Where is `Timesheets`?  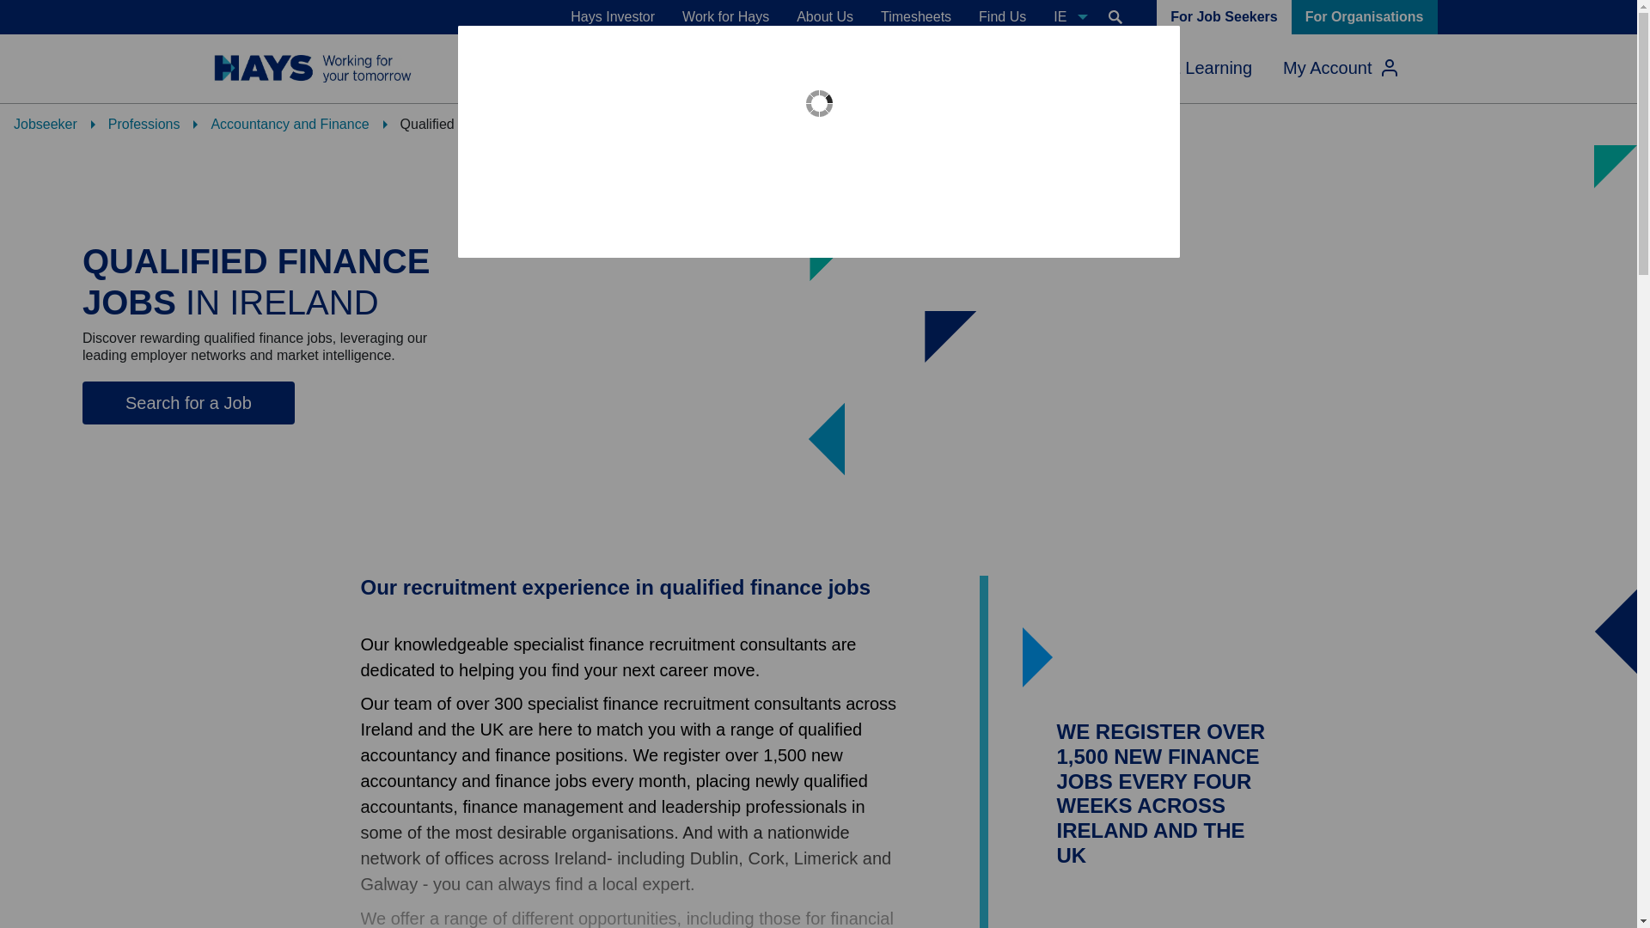 Timesheets is located at coordinates (916, 17).